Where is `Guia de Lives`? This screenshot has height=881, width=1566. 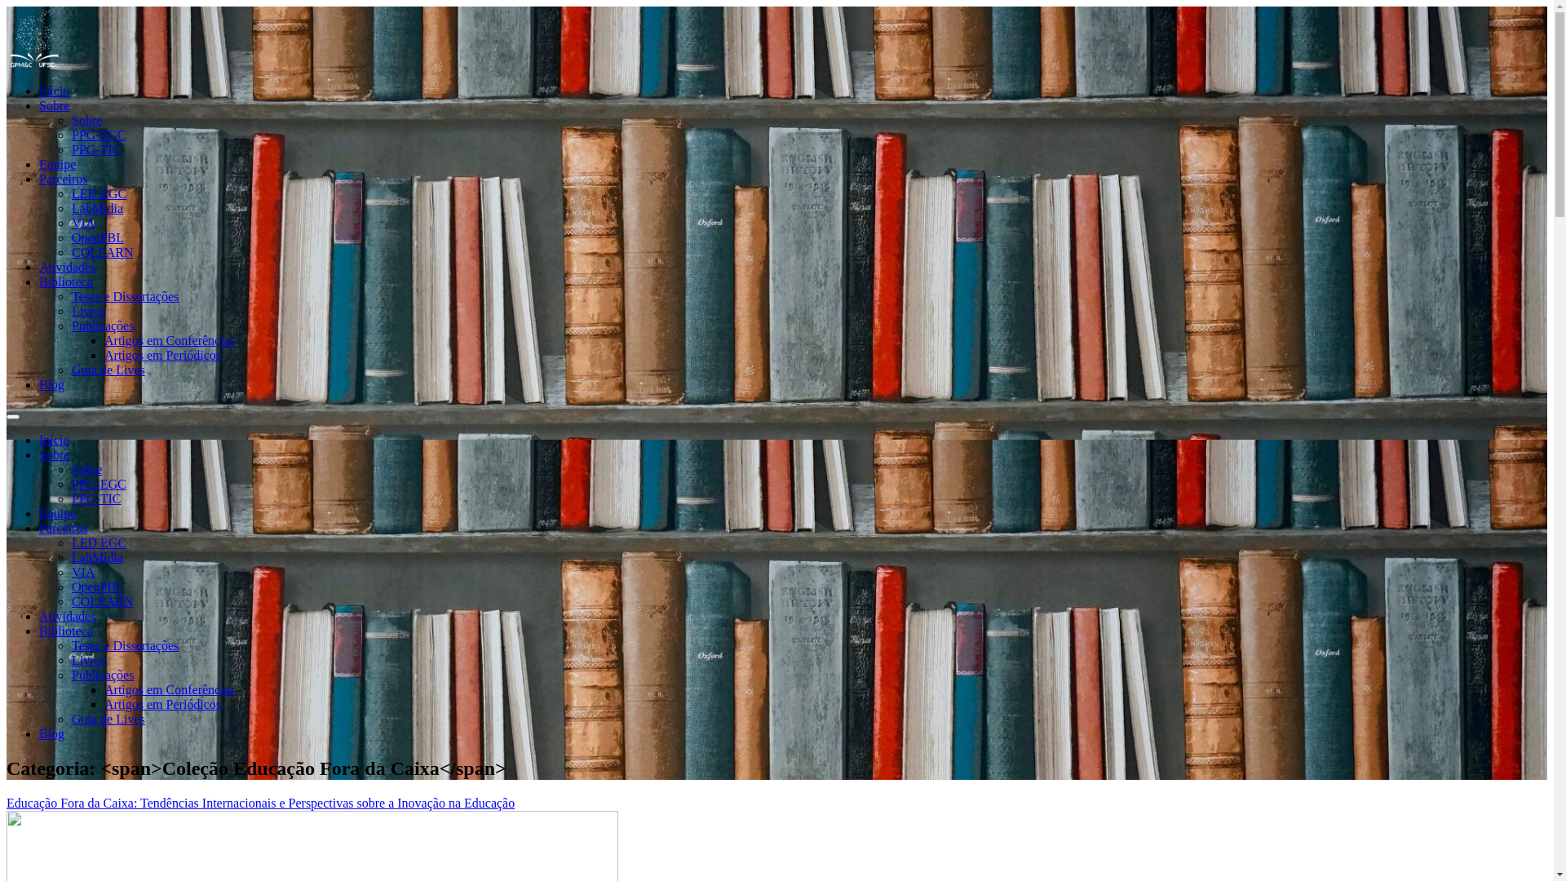 Guia de Lives is located at coordinates (108, 370).